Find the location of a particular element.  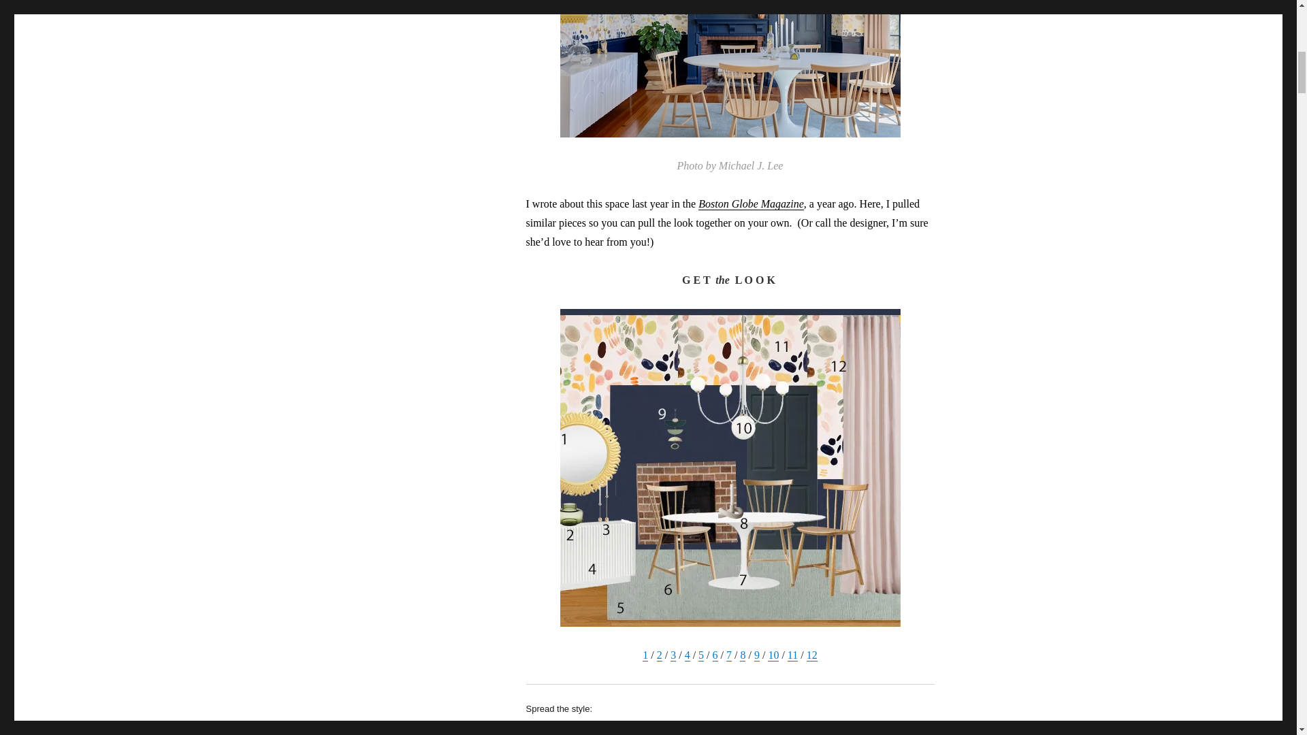

Click to share on Twitter is located at coordinates (553, 728).